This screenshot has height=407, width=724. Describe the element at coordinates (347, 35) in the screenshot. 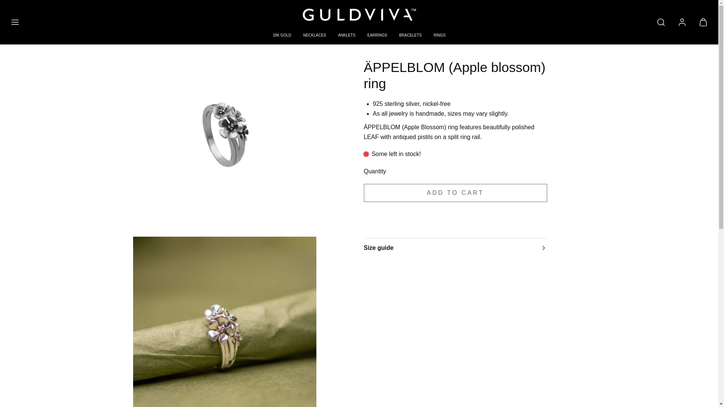

I see `ANKLETS` at that location.